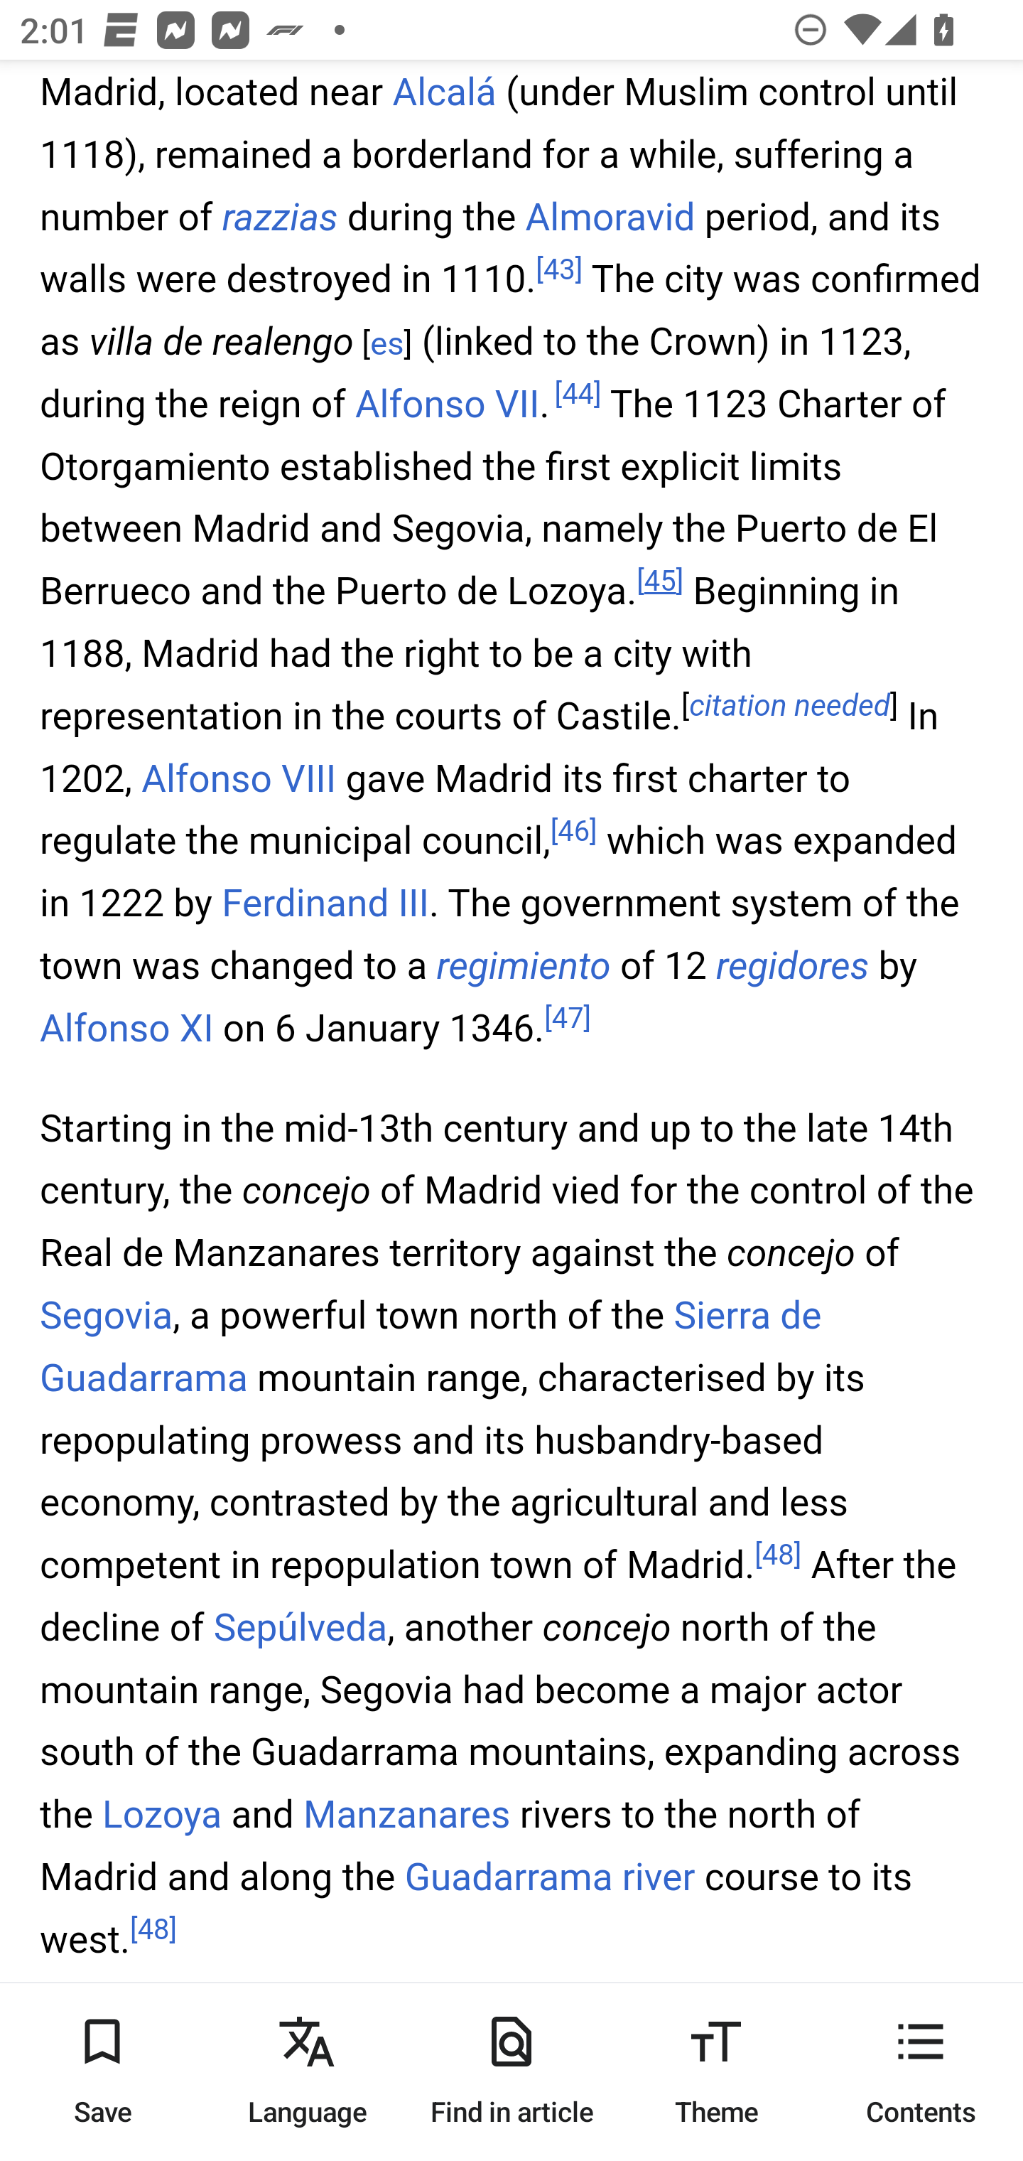 The width and height of the screenshot is (1023, 2161). What do you see at coordinates (523, 965) in the screenshot?
I see `regimiento` at bounding box center [523, 965].